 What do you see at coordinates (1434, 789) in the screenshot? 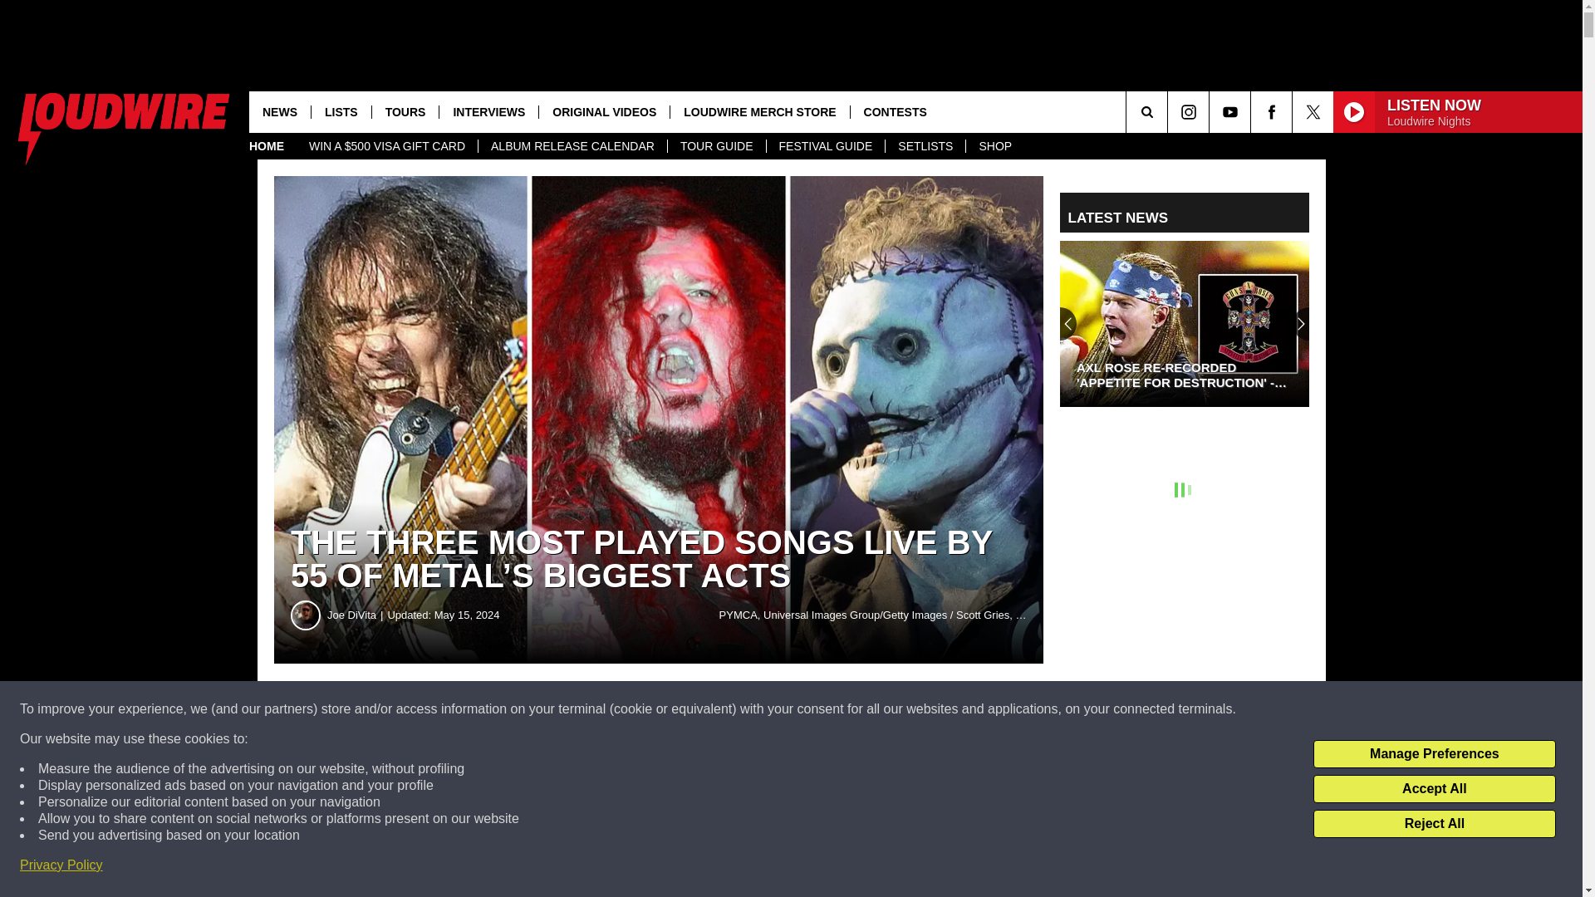
I see `Accept All` at bounding box center [1434, 789].